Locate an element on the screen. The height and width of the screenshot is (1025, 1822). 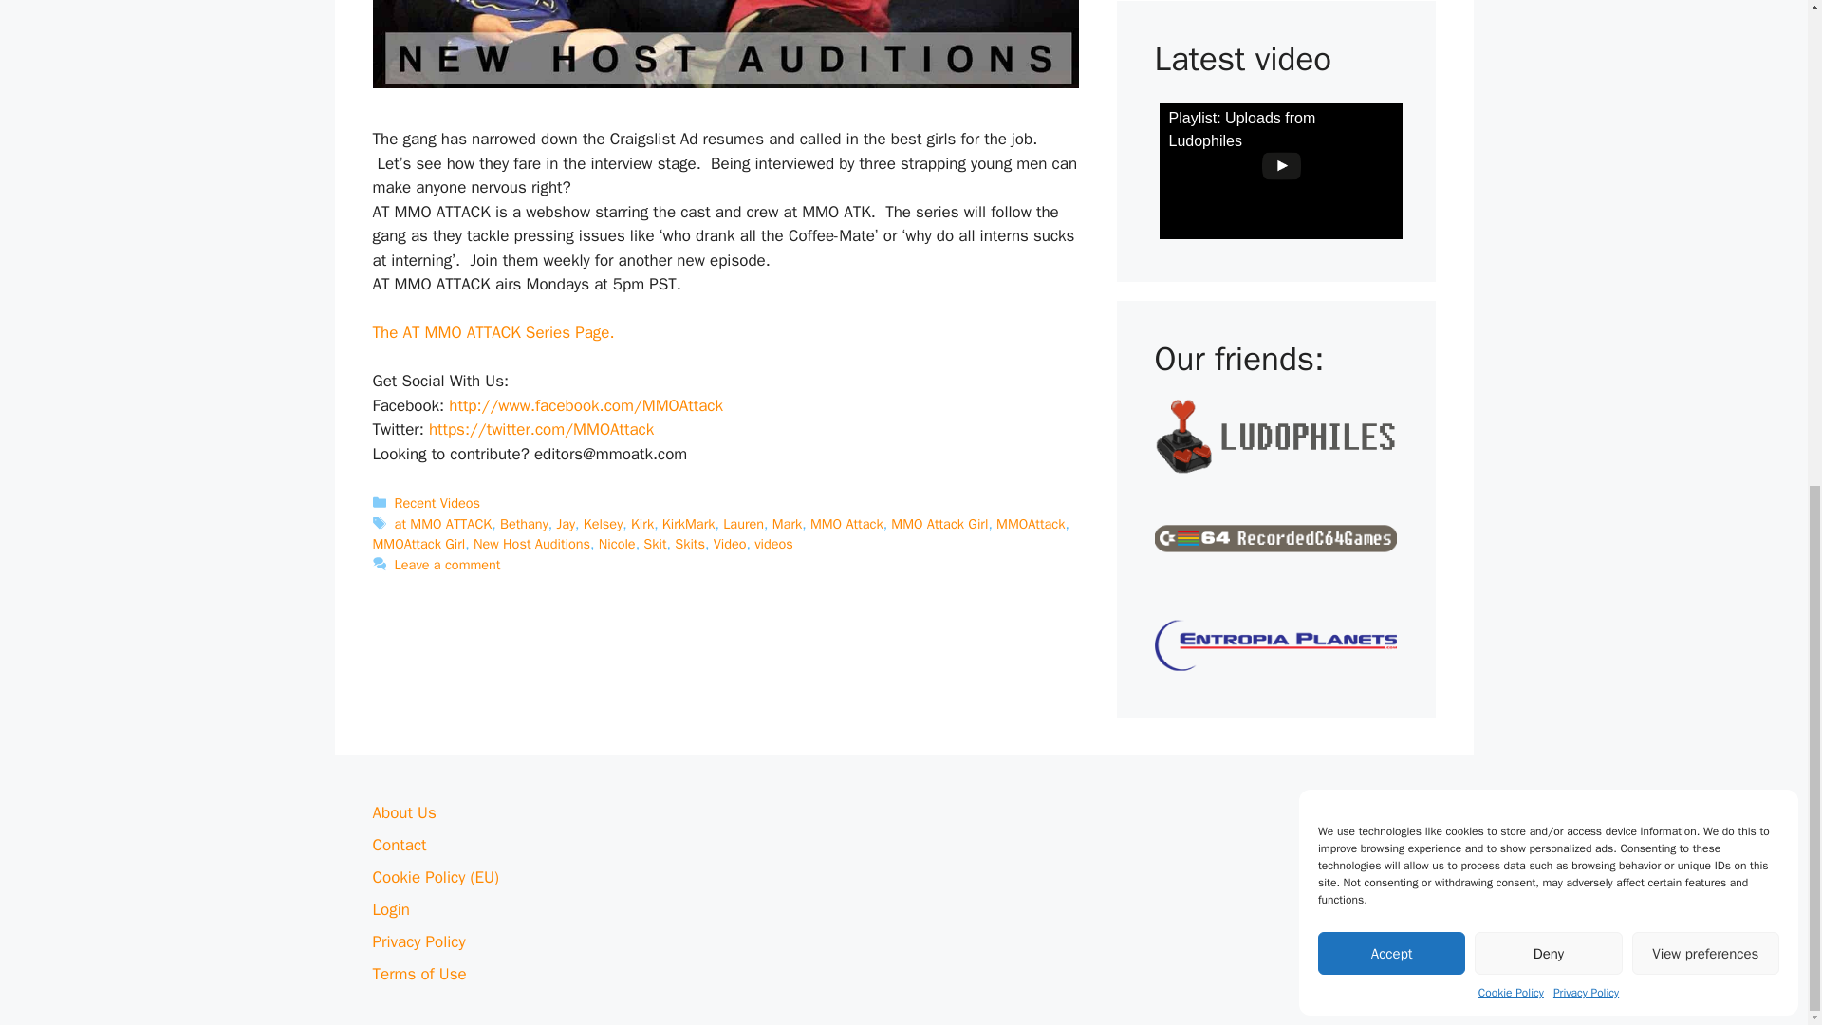
View preferences is located at coordinates (1706, 31).